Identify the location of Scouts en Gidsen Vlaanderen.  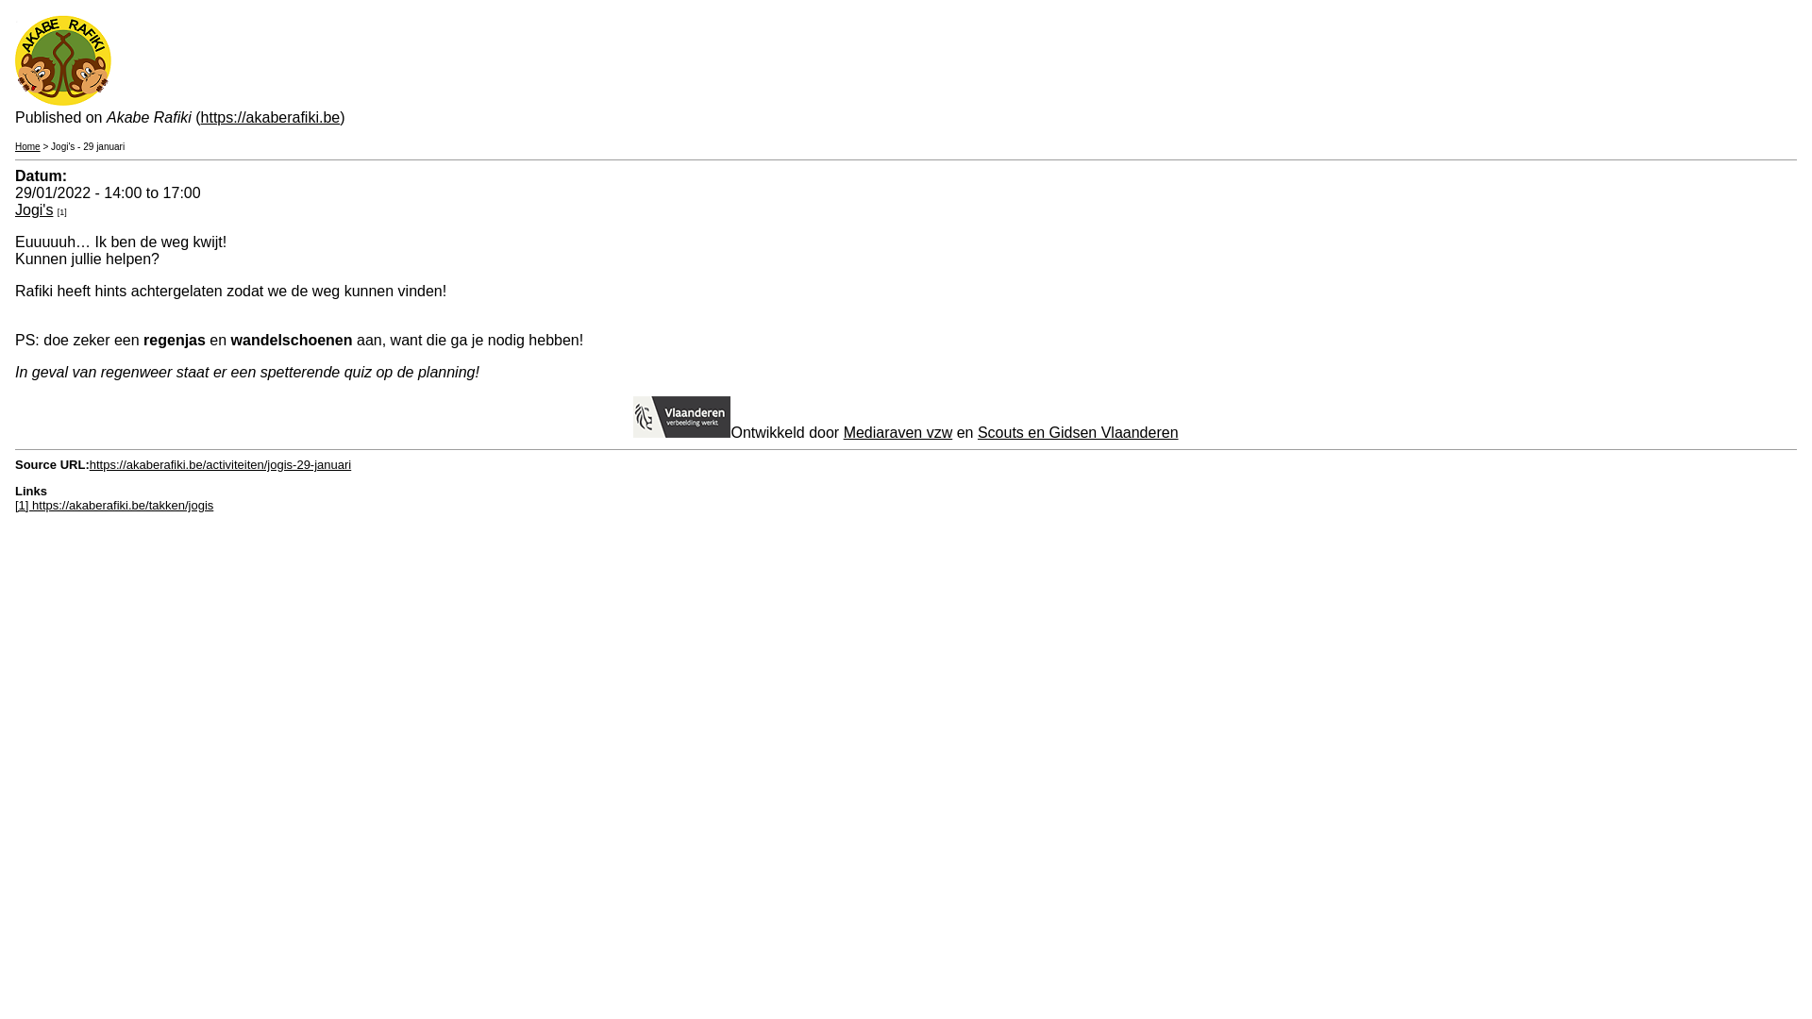
(1078, 432).